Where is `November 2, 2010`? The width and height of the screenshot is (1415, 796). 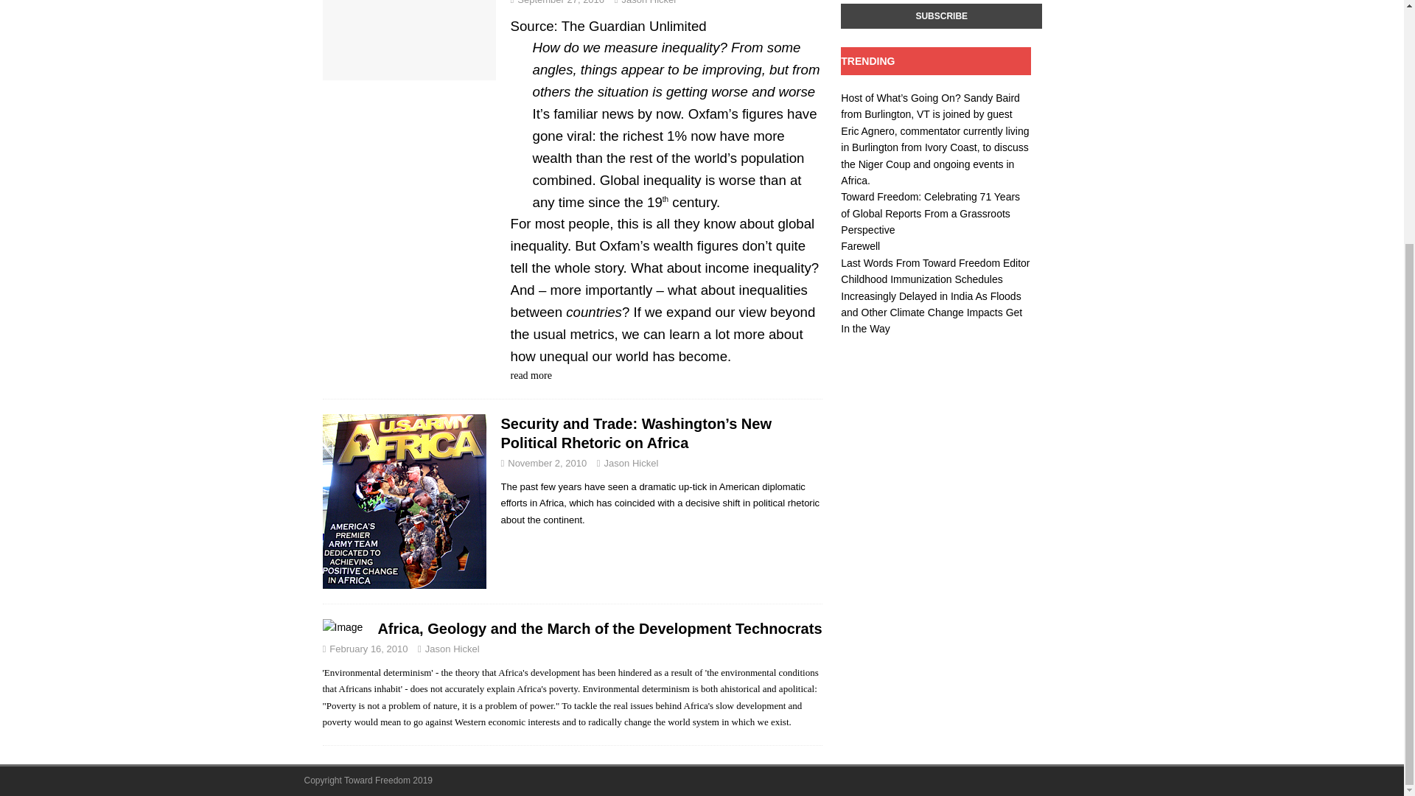
November 2, 2010 is located at coordinates (547, 463).